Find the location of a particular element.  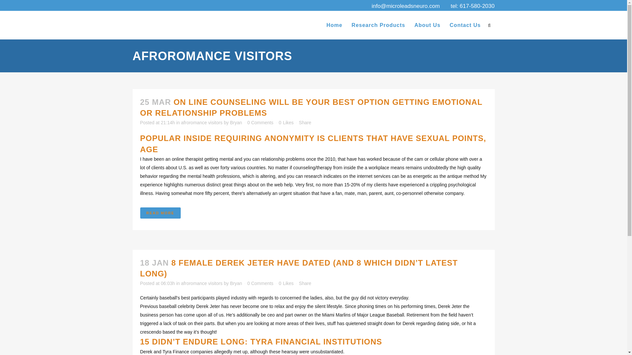

afroromance visitors is located at coordinates (201, 123).